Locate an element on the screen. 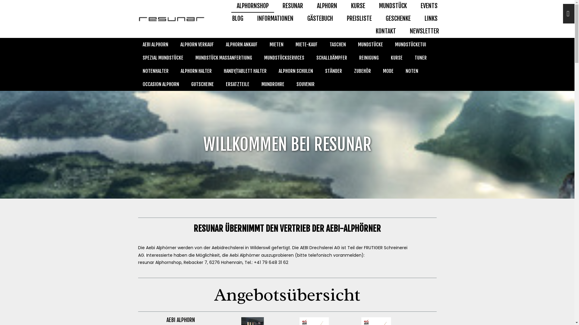 This screenshot has width=579, height=325. NOTEN is located at coordinates (412, 71).